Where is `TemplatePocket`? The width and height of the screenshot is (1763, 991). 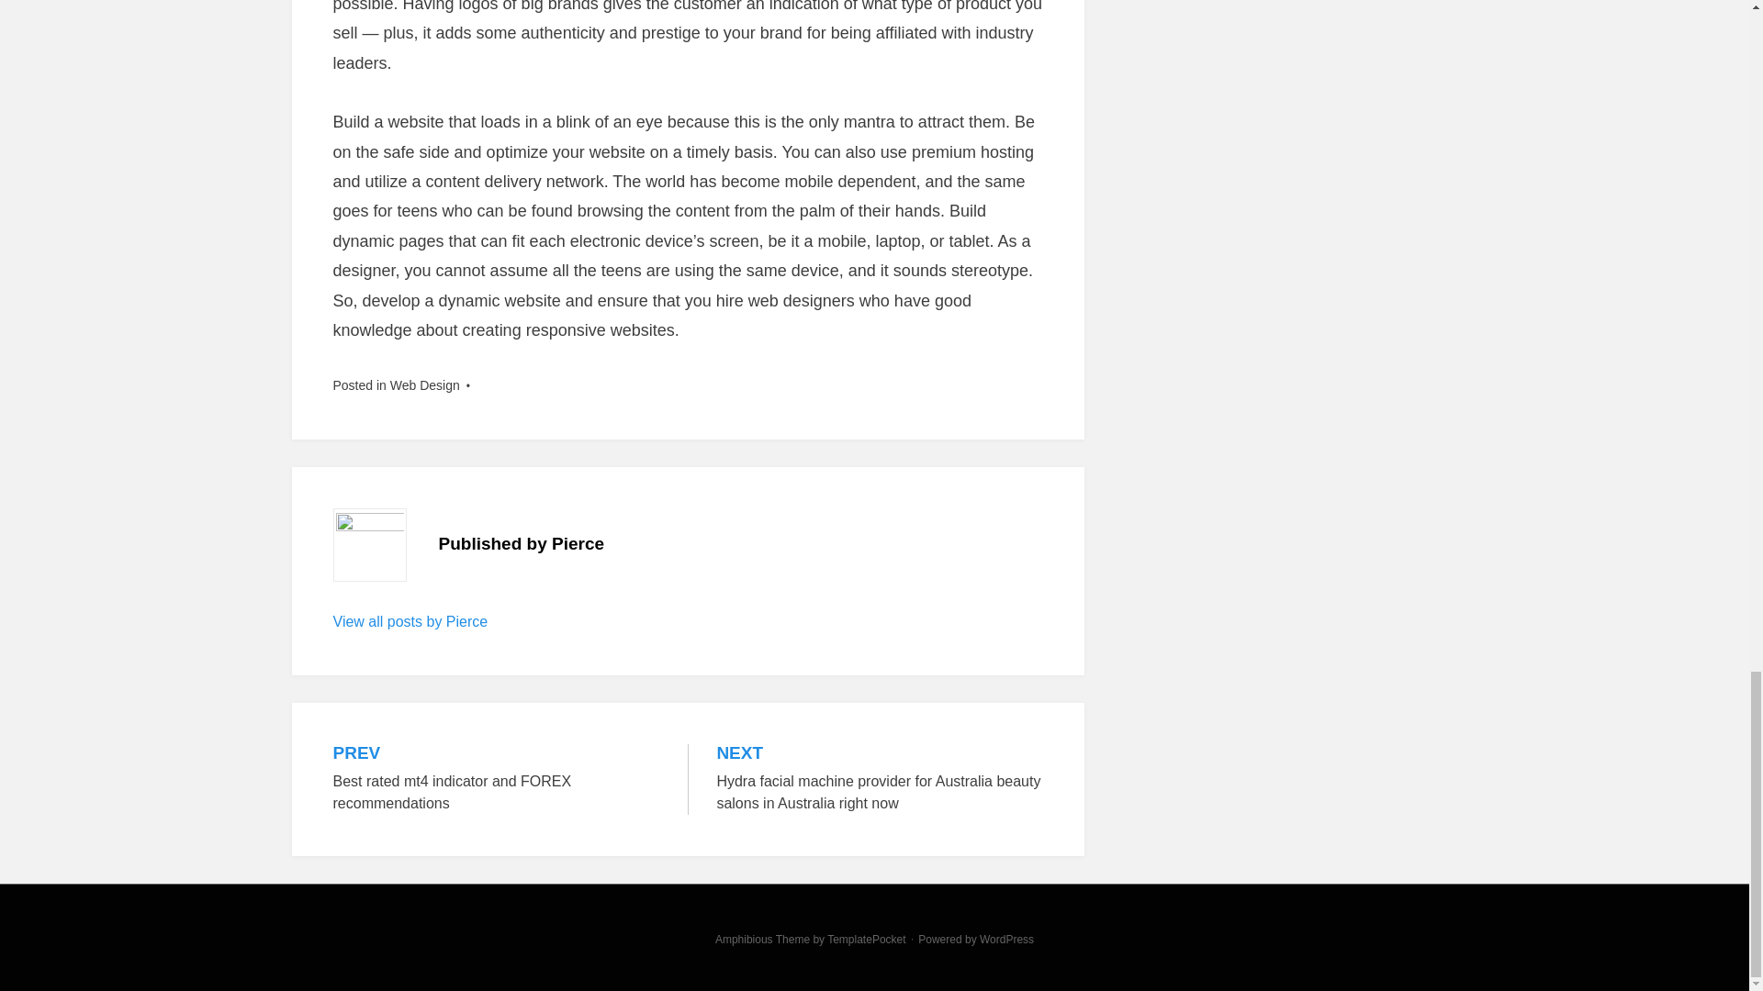 TemplatePocket is located at coordinates (866, 940).